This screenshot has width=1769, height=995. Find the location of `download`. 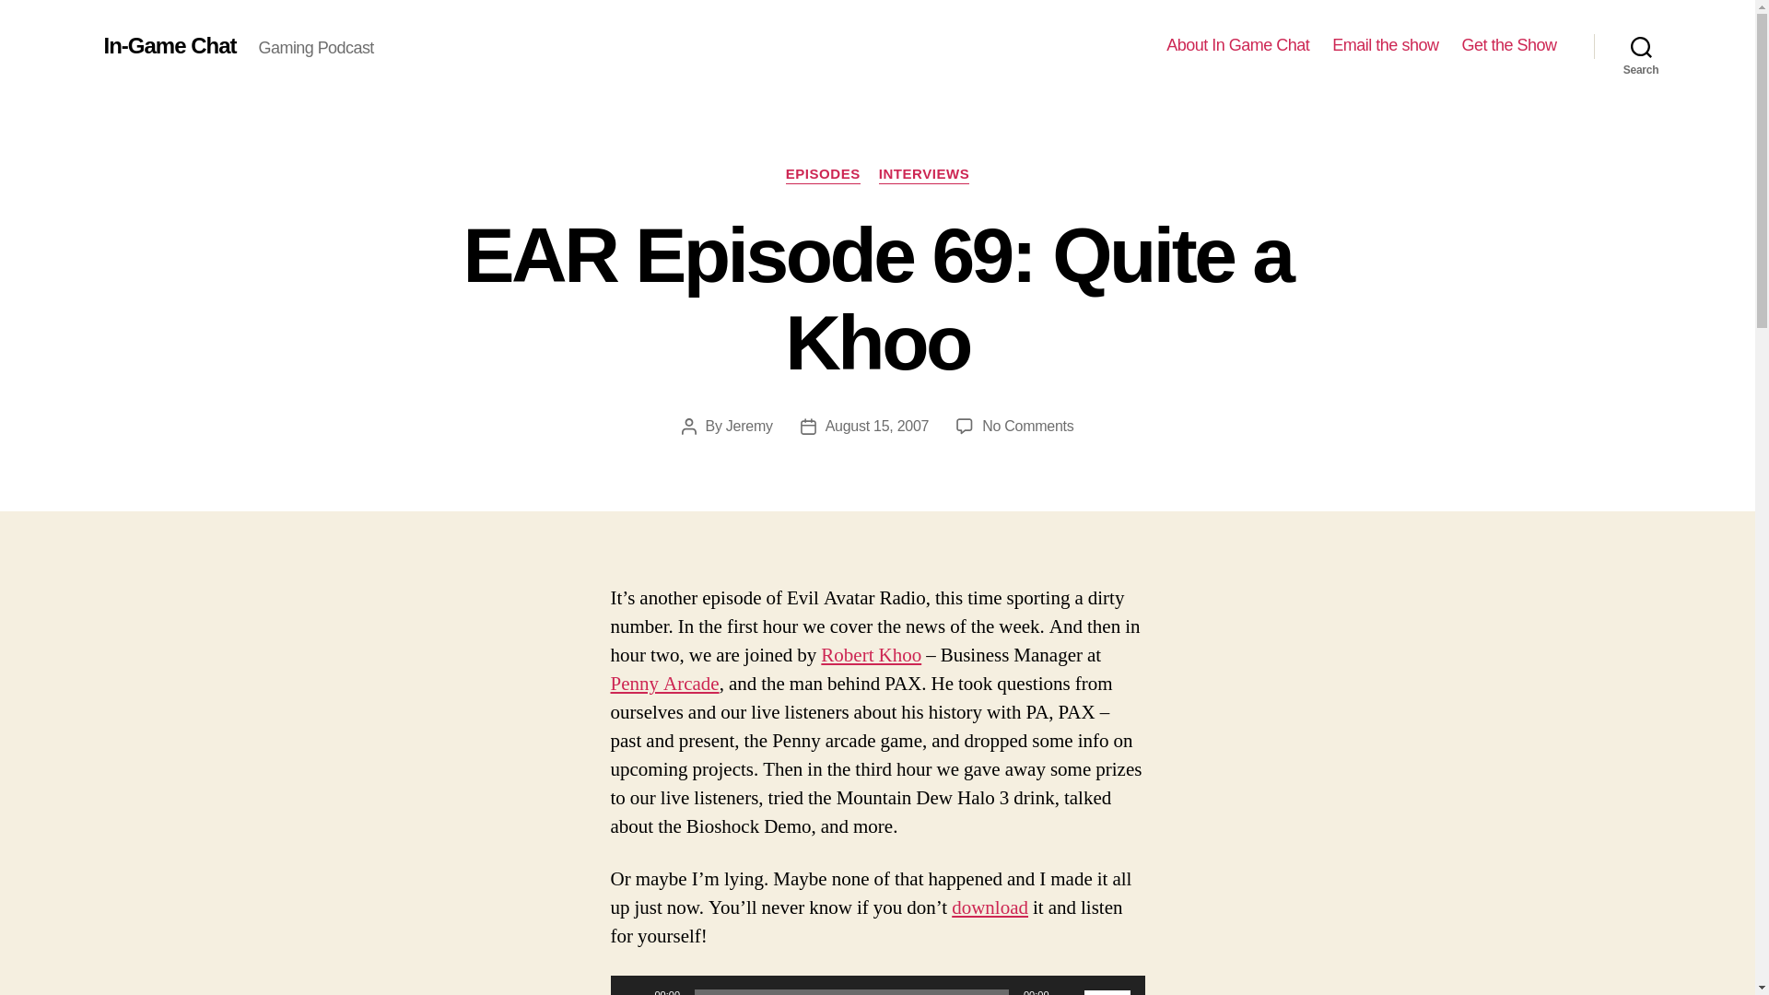

download is located at coordinates (990, 908).